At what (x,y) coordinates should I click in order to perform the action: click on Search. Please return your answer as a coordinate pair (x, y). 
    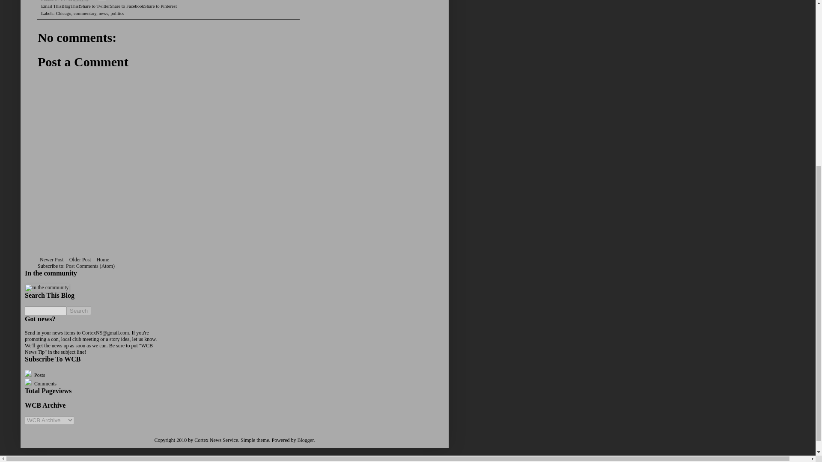
    Looking at the image, I should click on (79, 311).